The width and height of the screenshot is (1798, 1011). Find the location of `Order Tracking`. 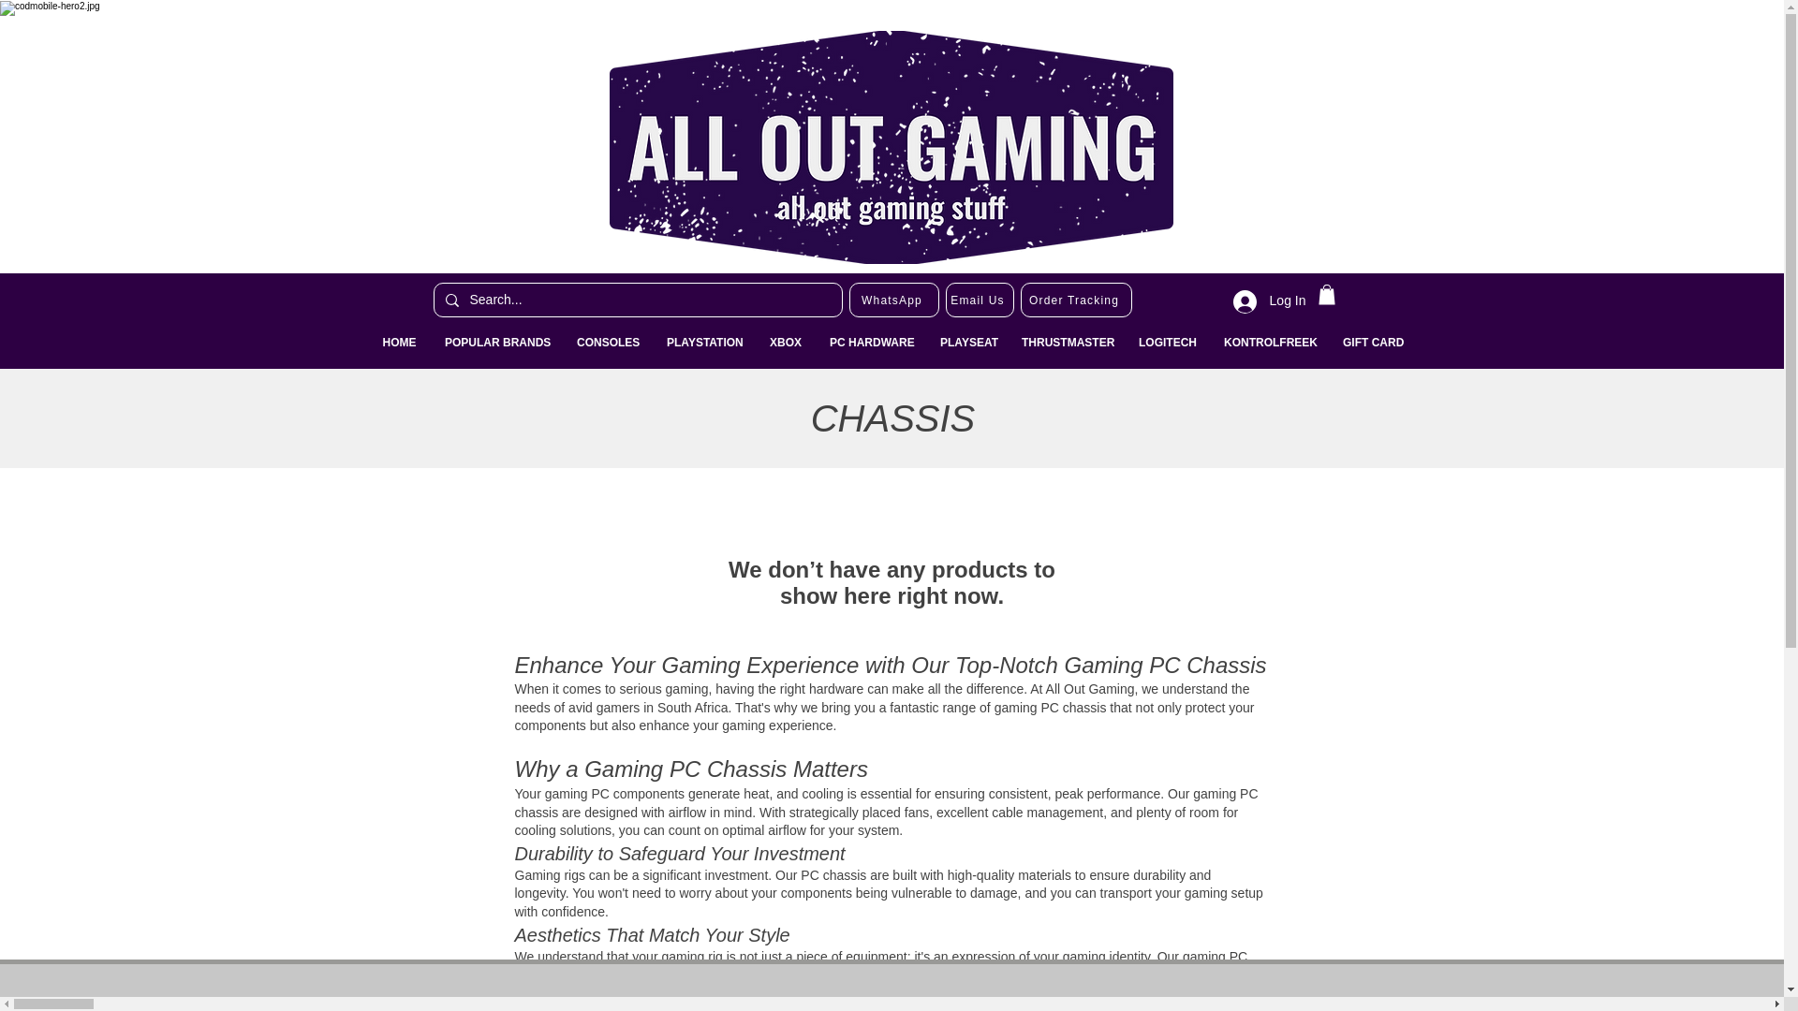

Order Tracking is located at coordinates (1077, 300).